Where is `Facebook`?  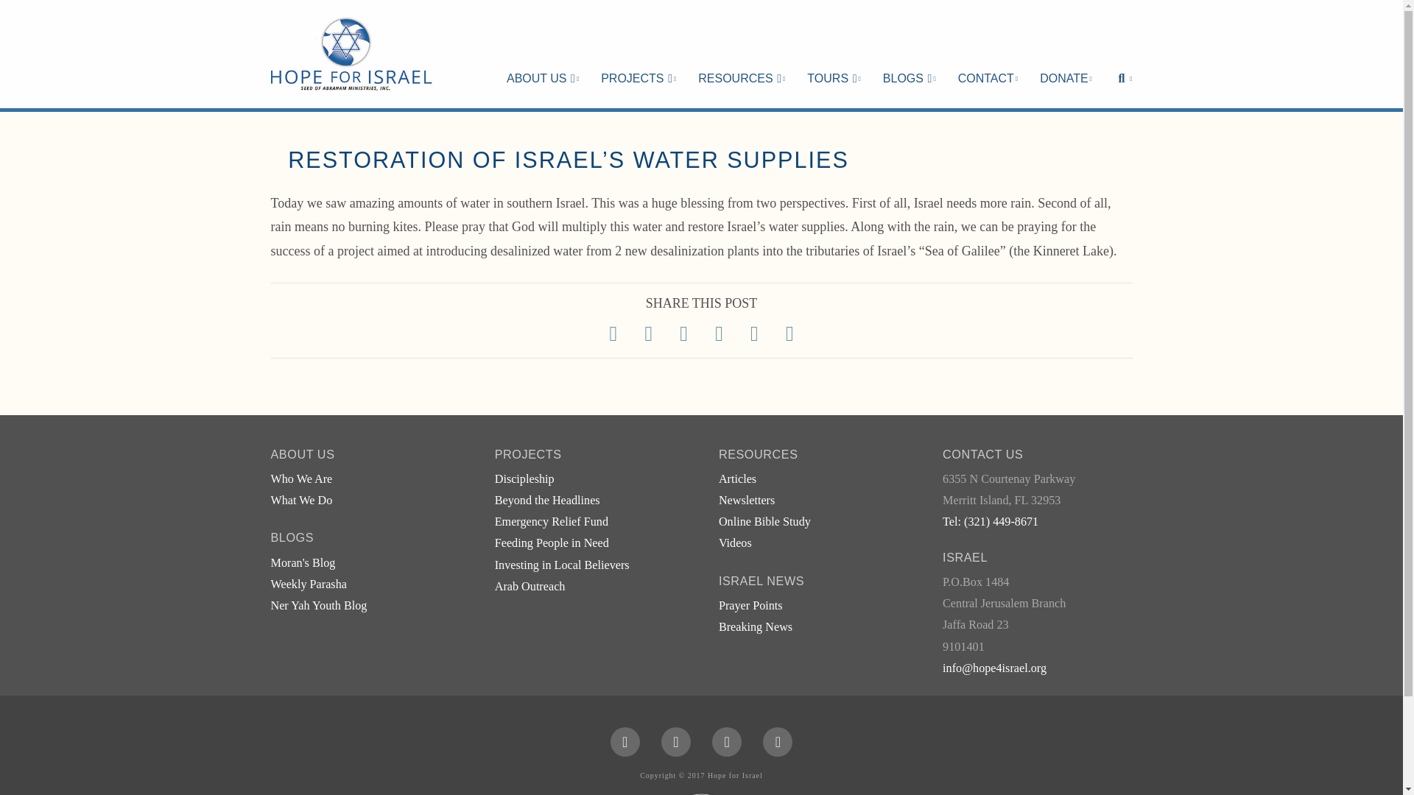
Facebook is located at coordinates (625, 742).